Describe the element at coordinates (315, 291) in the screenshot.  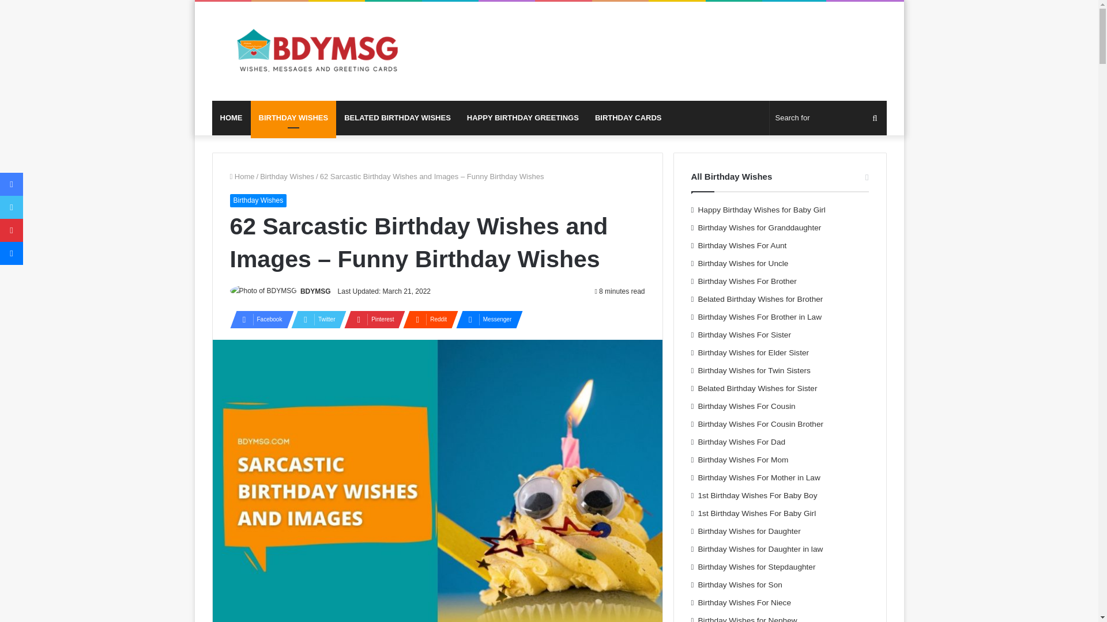
I see `BDYMSG` at that location.